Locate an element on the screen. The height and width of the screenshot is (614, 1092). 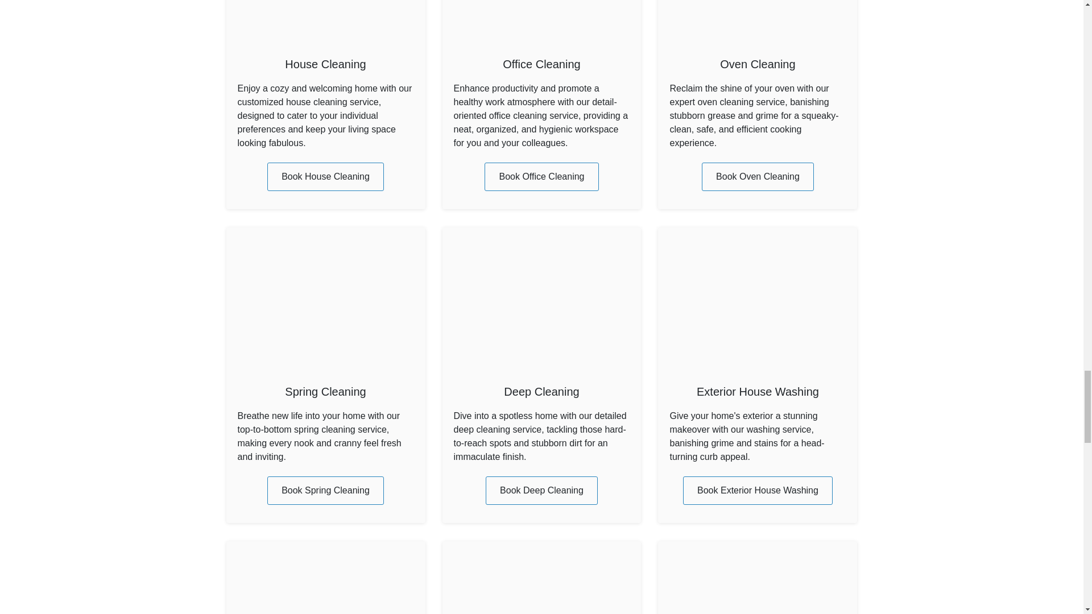
Book Office Cleaning is located at coordinates (541, 176).